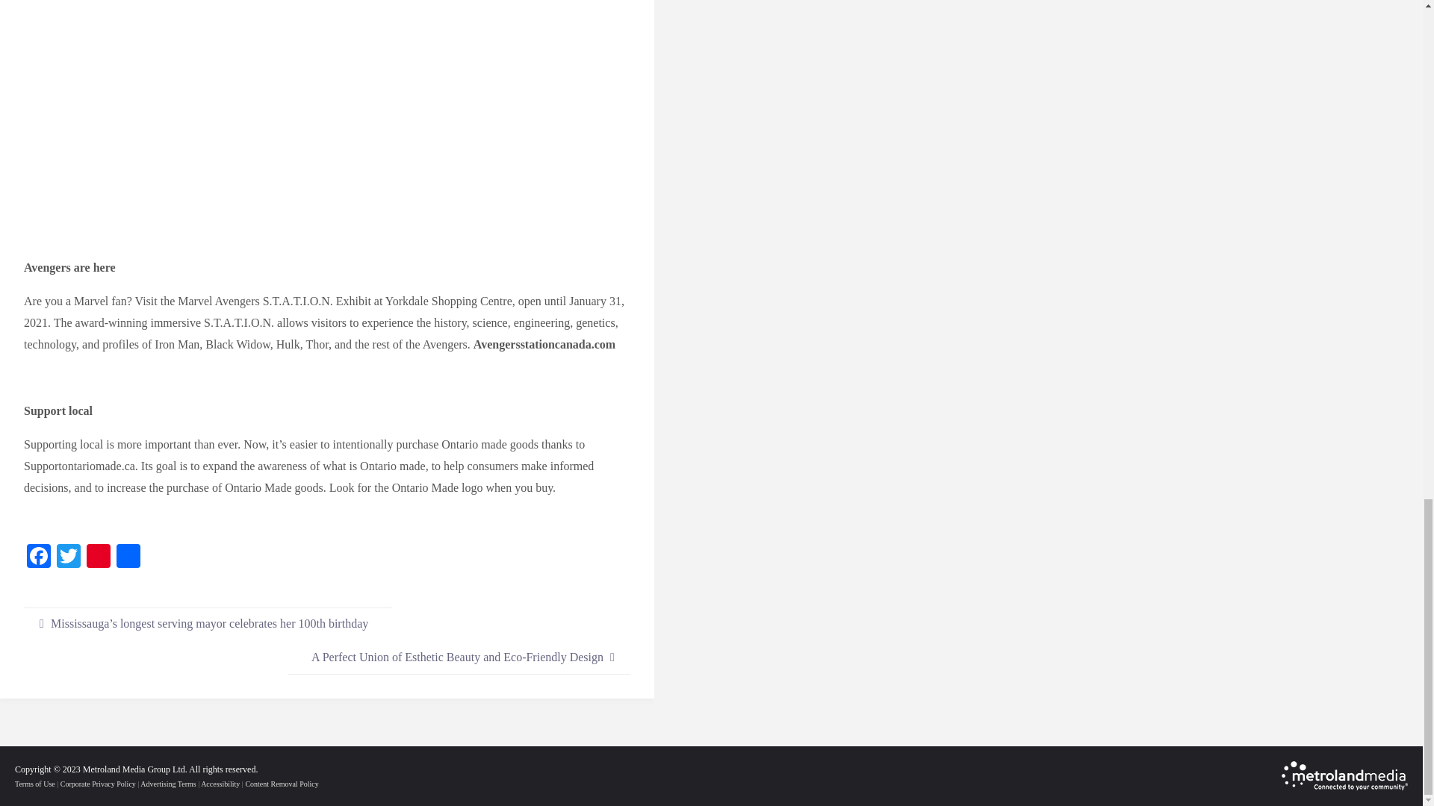 This screenshot has height=806, width=1434. Describe the element at coordinates (459, 657) in the screenshot. I see `A Perfect Union of Esthetic Beauty and Eco-Friendly Design` at that location.